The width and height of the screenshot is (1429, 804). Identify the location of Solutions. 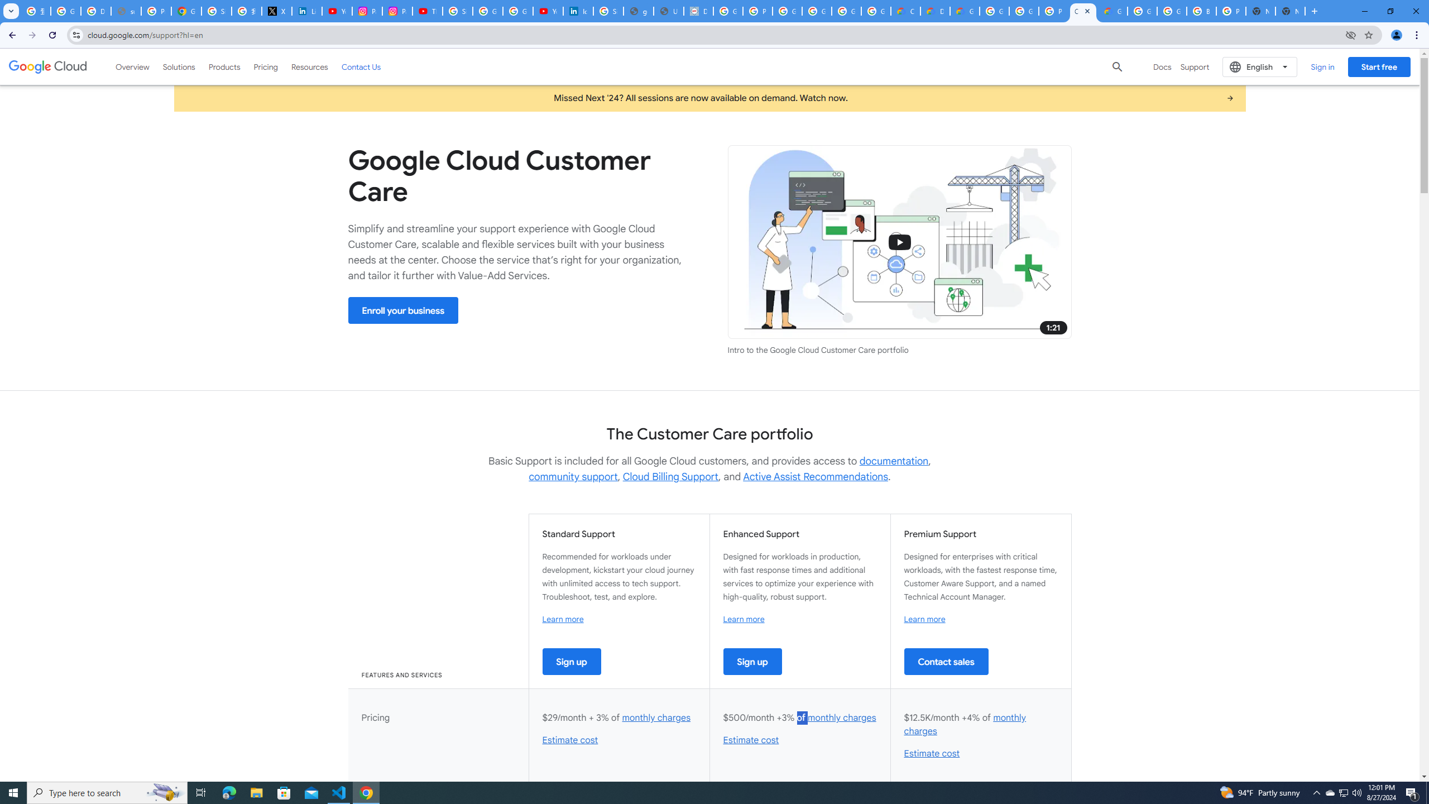
(179, 66).